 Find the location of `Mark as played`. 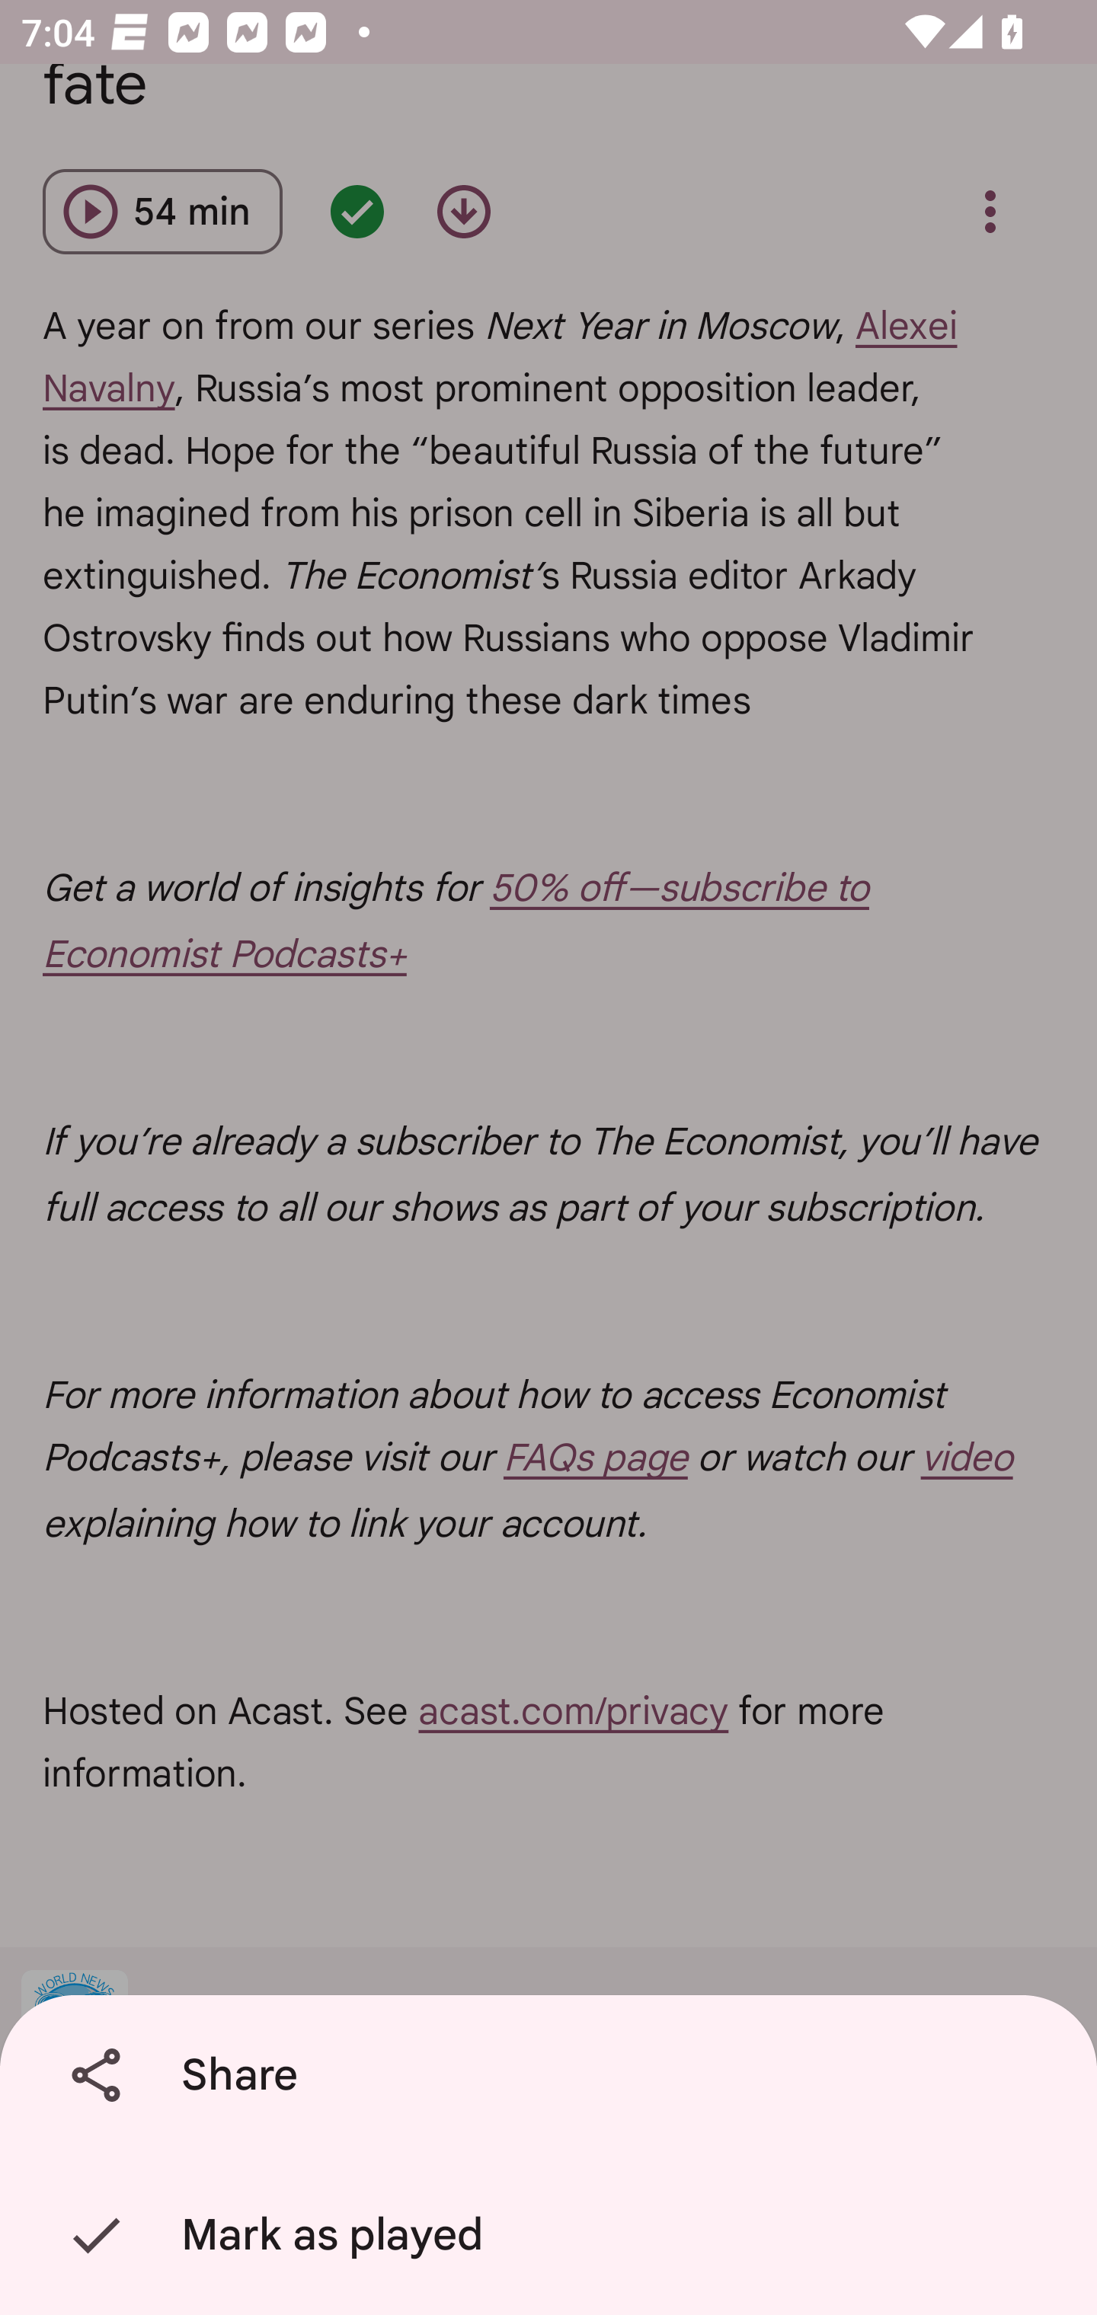

Mark as played is located at coordinates (554, 2235).